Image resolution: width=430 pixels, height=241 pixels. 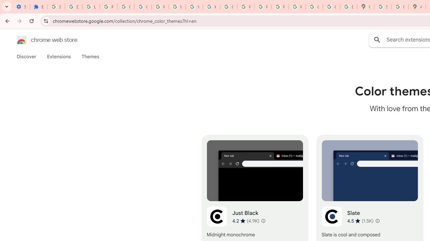 I want to click on Average rating 4.2 out of 5 stars. 4.9K ratings., so click(x=246, y=221).